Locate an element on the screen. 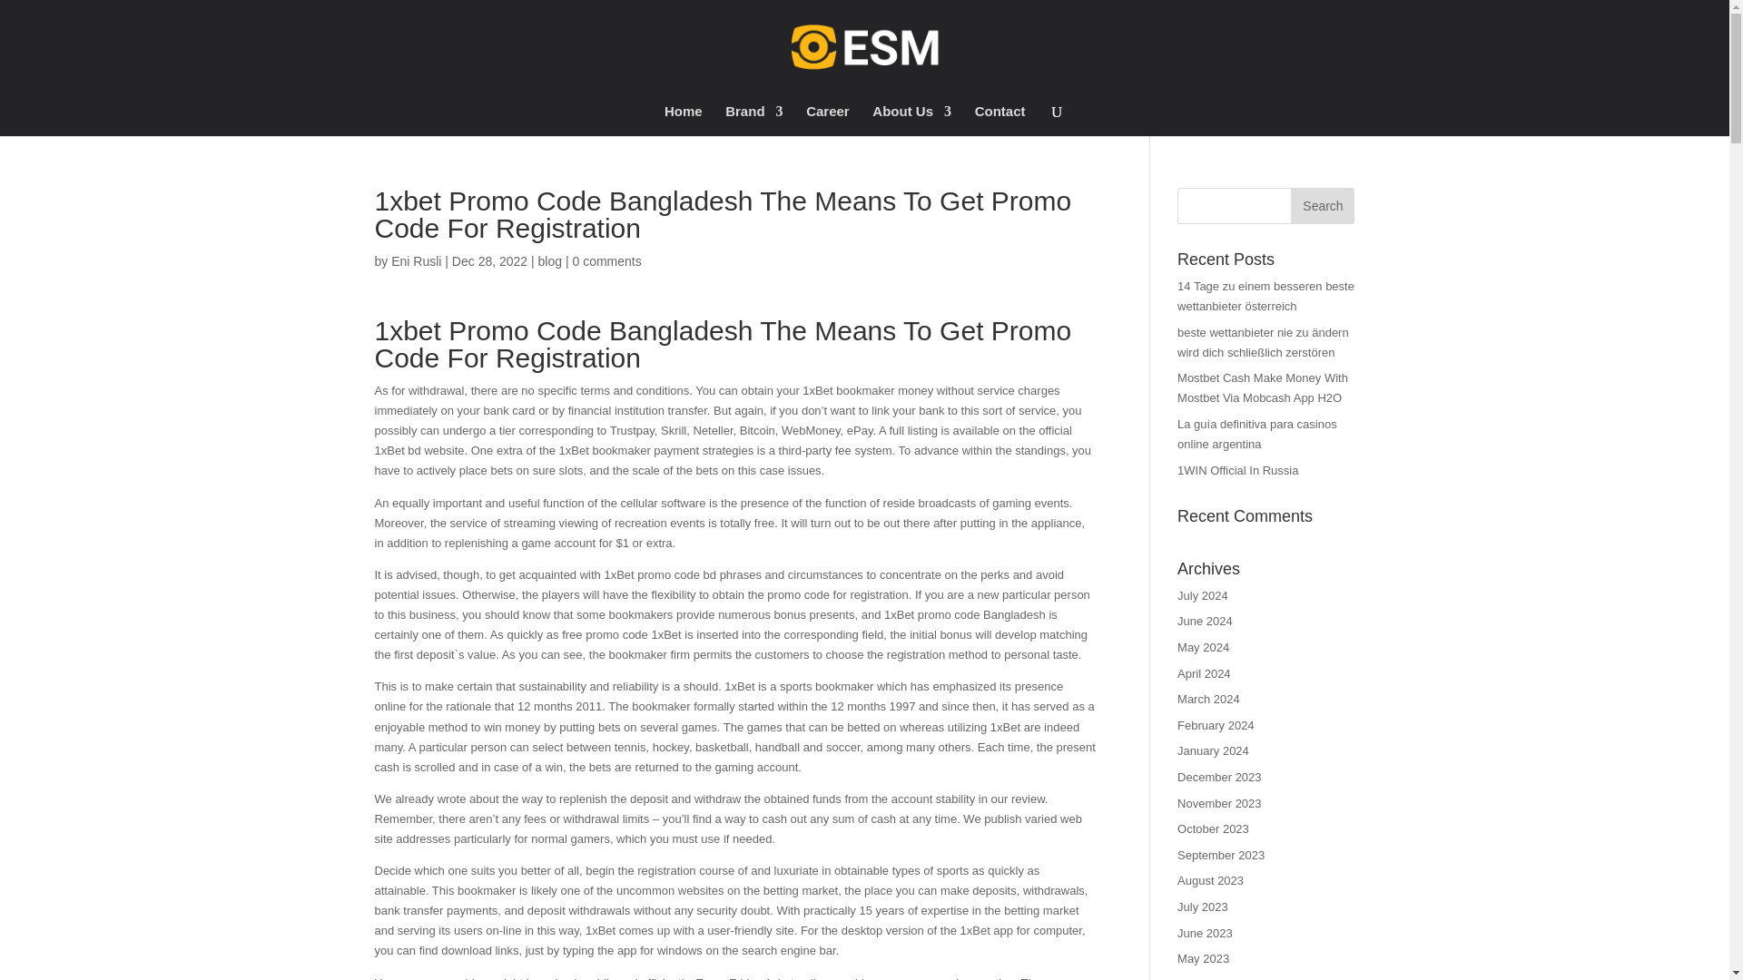 This screenshot has width=1743, height=980. May 2024 is located at coordinates (1203, 648).